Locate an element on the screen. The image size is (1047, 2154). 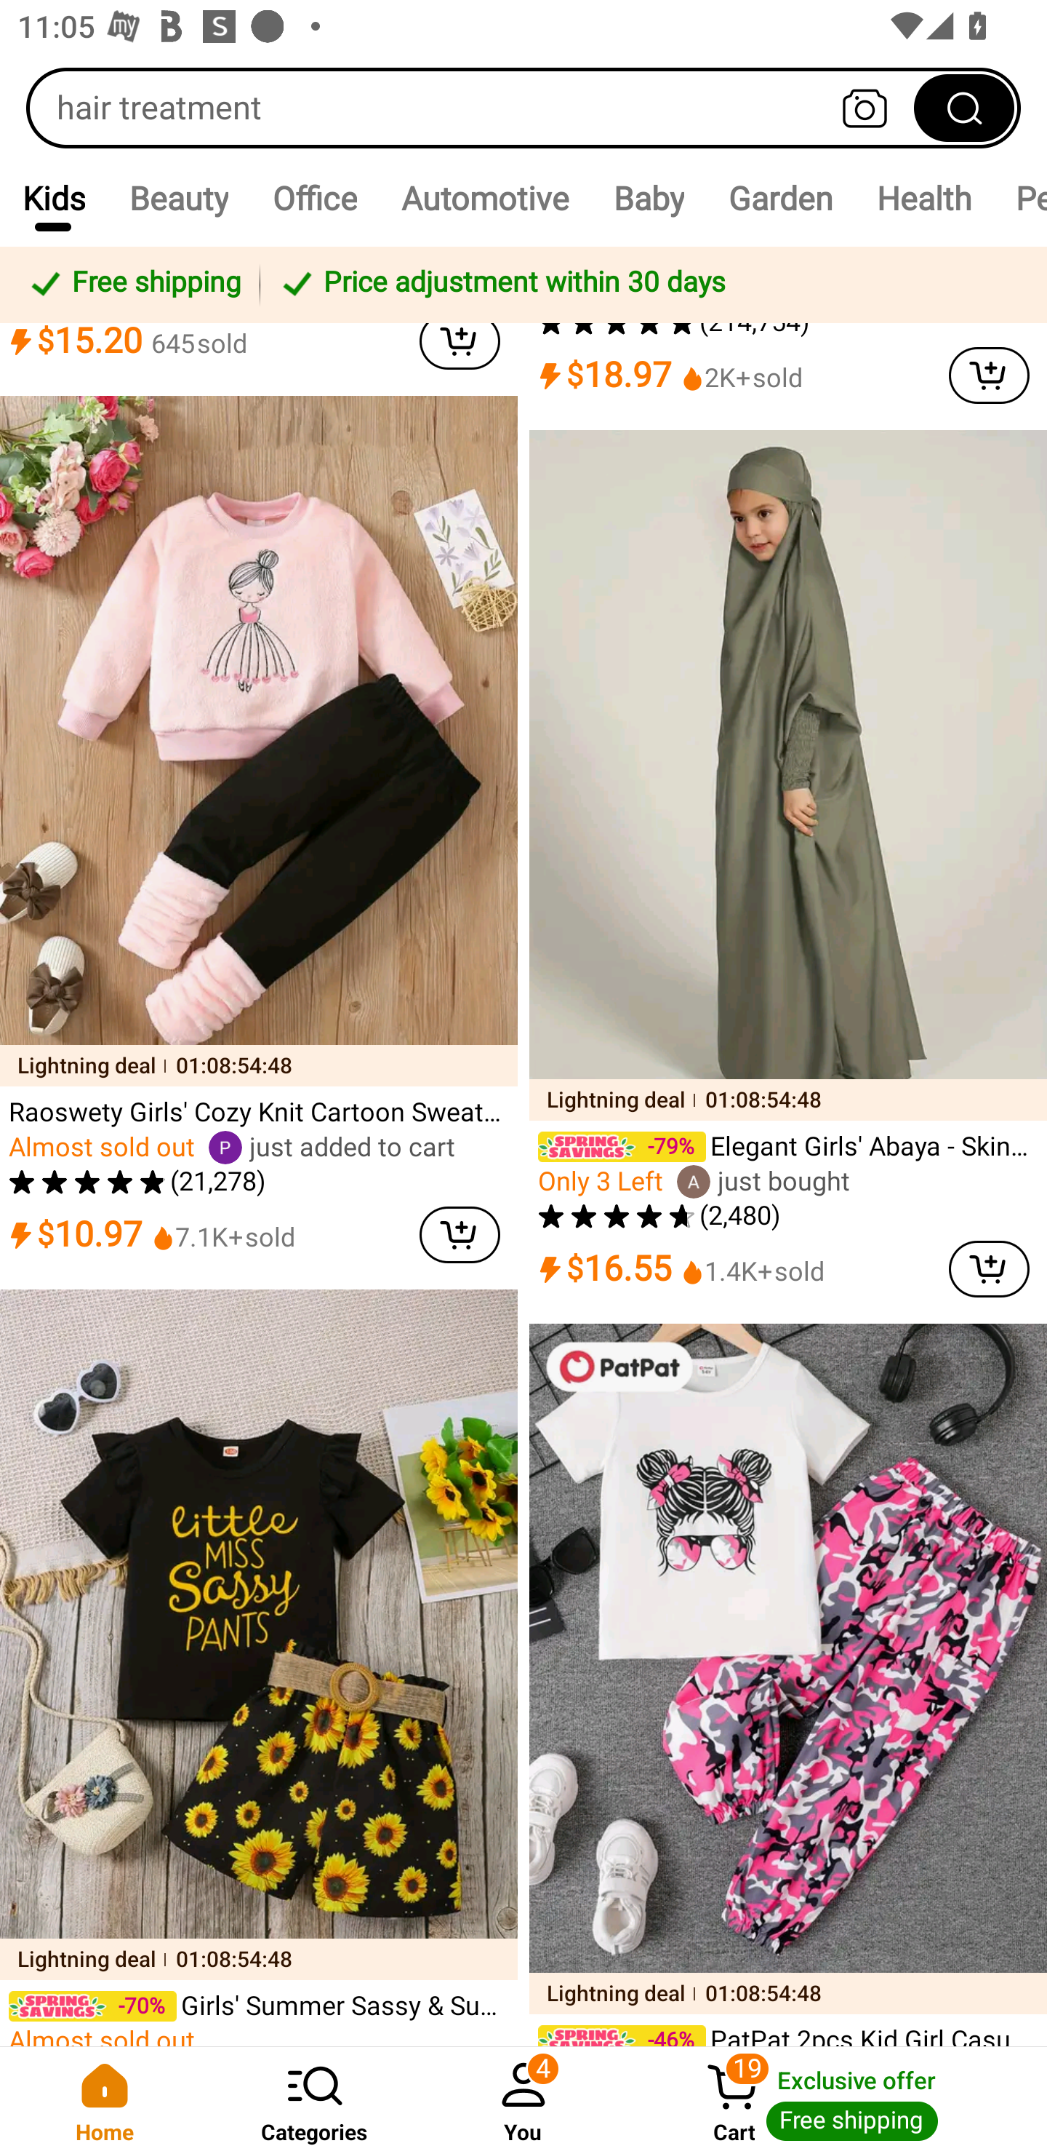
cart delete is located at coordinates (460, 1234).